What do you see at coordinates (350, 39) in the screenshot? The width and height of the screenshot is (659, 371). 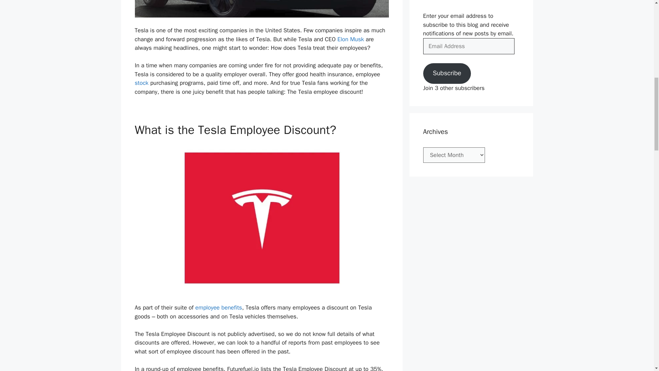 I see `Elon Musk` at bounding box center [350, 39].